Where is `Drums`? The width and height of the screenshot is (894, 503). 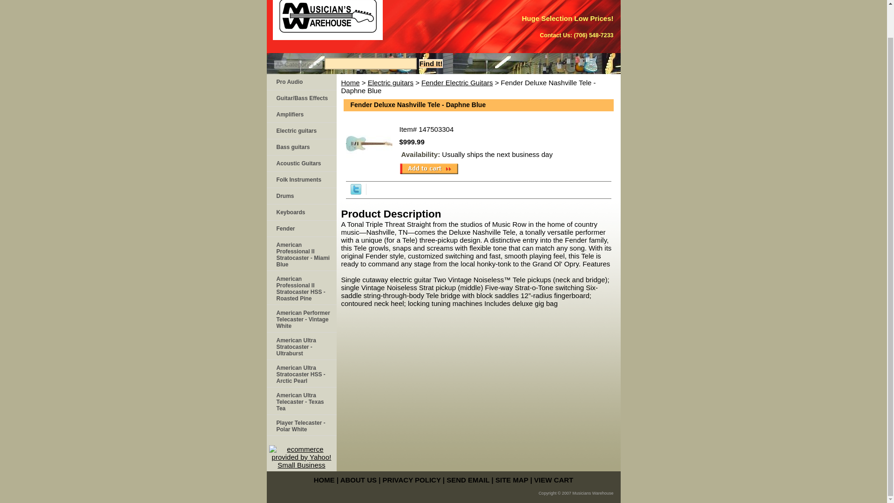
Drums is located at coordinates (301, 196).